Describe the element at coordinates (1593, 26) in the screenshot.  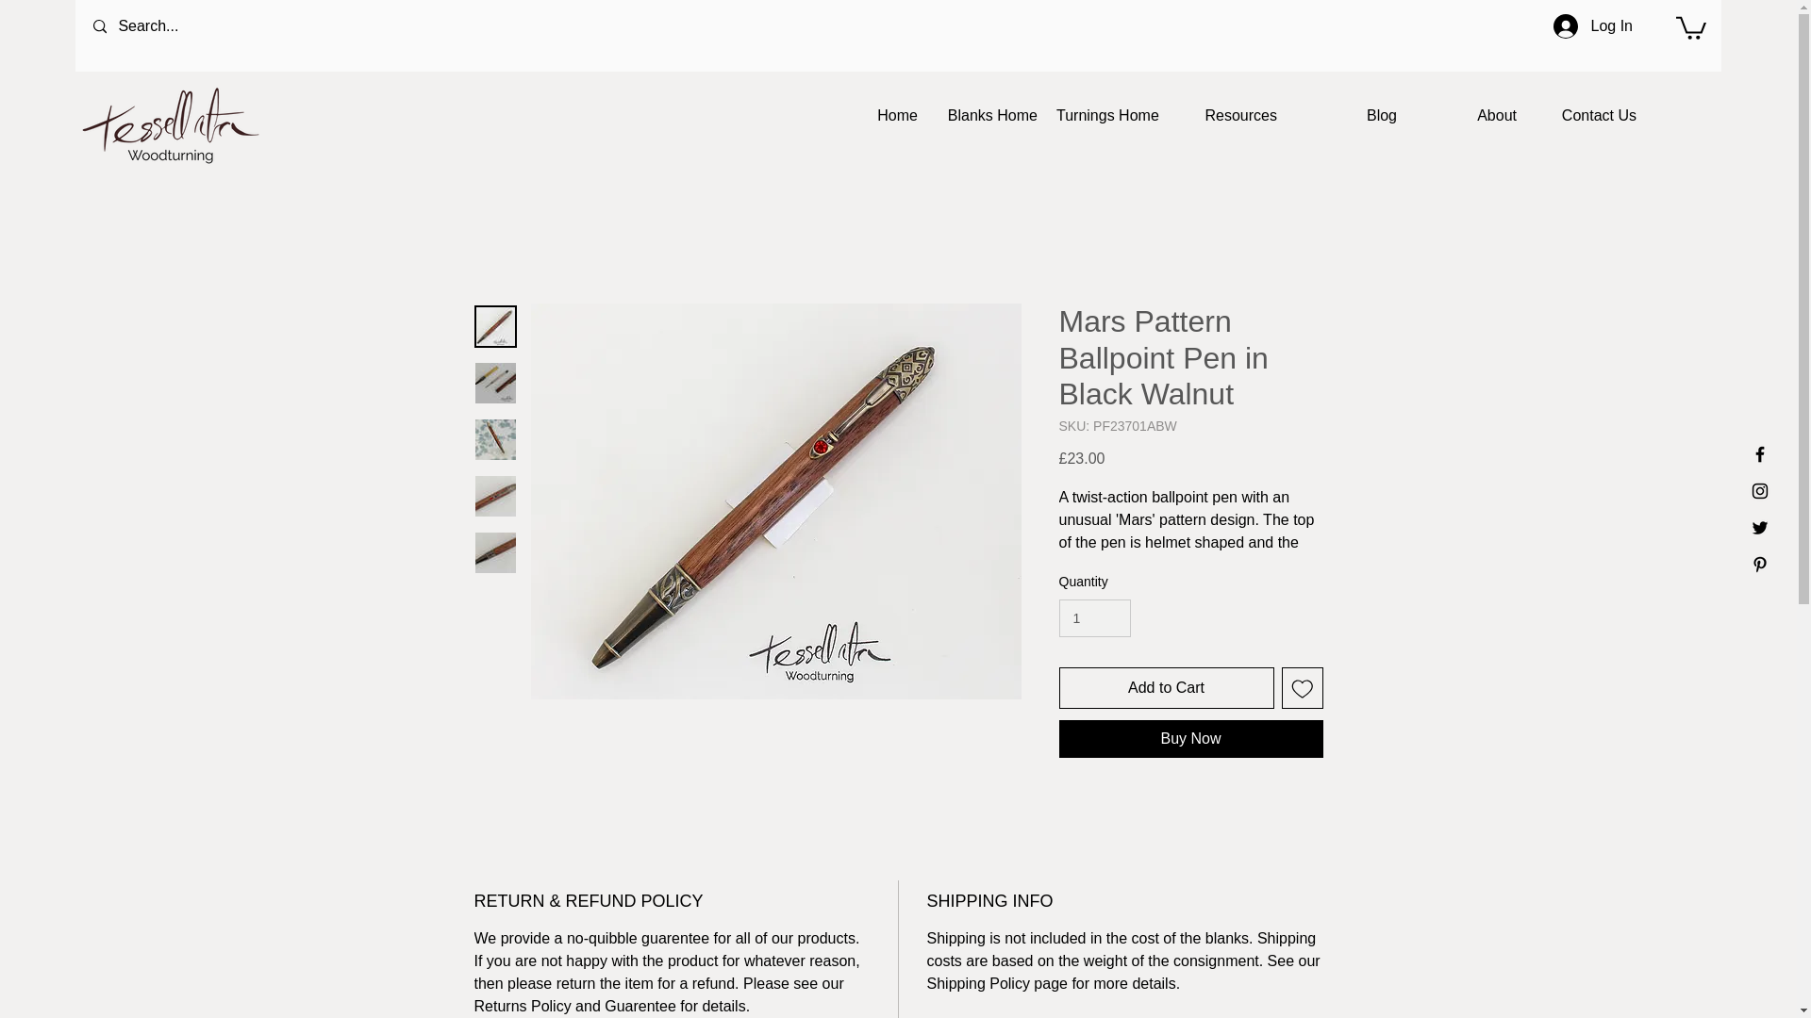
I see `Log In` at that location.